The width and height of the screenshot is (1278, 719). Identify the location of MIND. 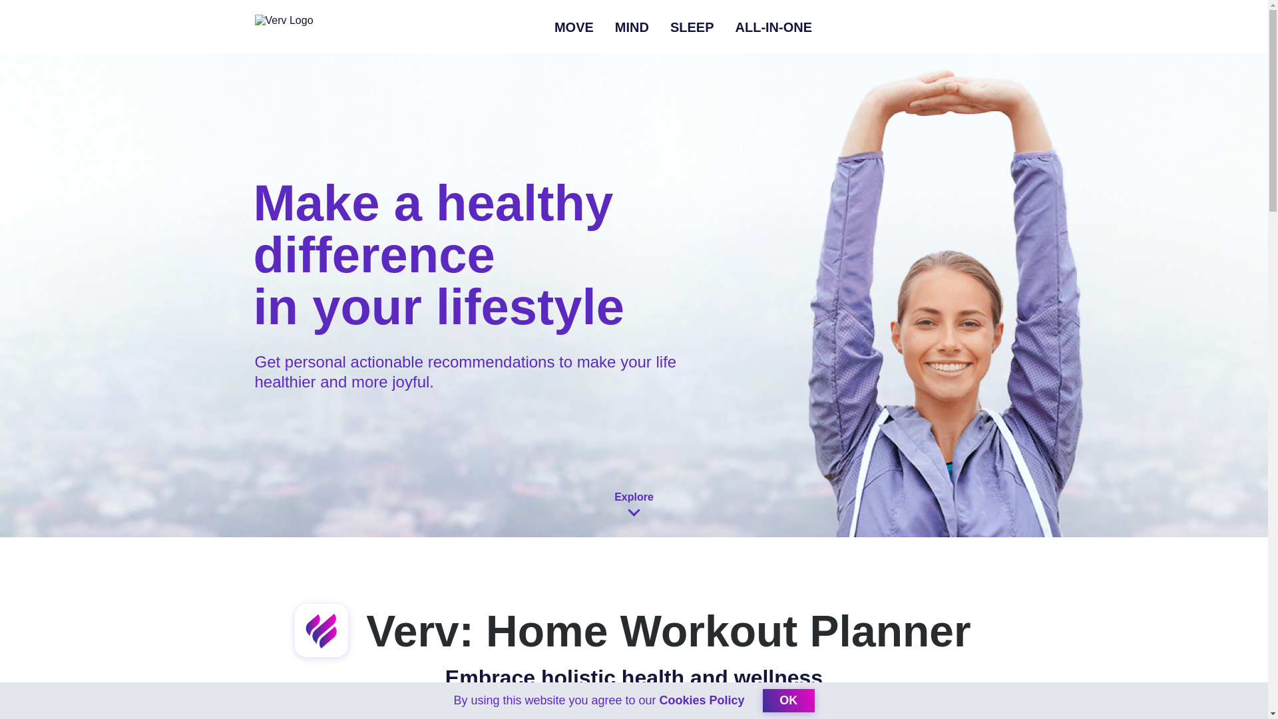
(632, 27).